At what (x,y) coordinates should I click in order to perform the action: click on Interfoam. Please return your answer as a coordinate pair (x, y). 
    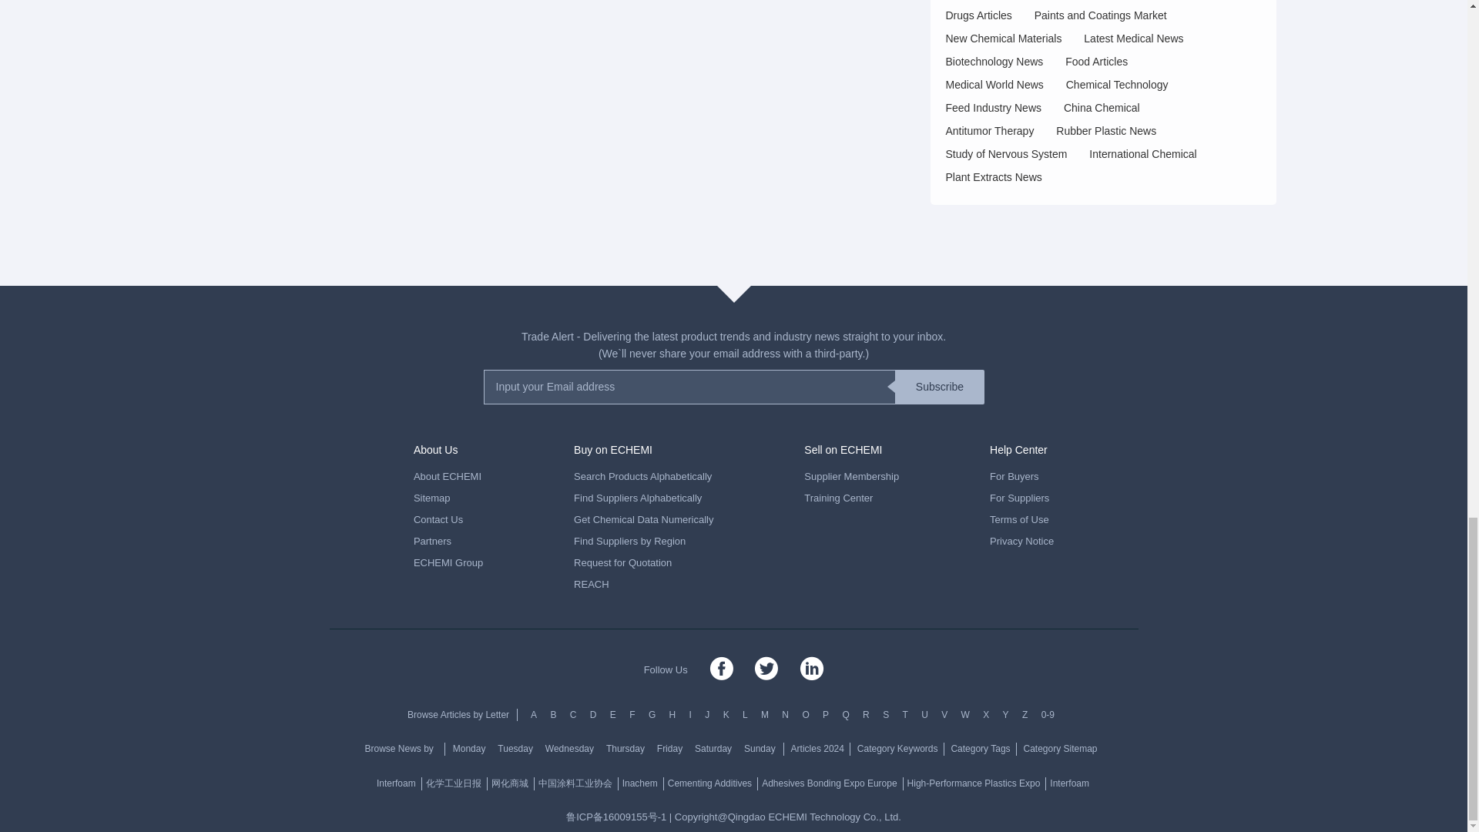
    Looking at the image, I should click on (397, 783).